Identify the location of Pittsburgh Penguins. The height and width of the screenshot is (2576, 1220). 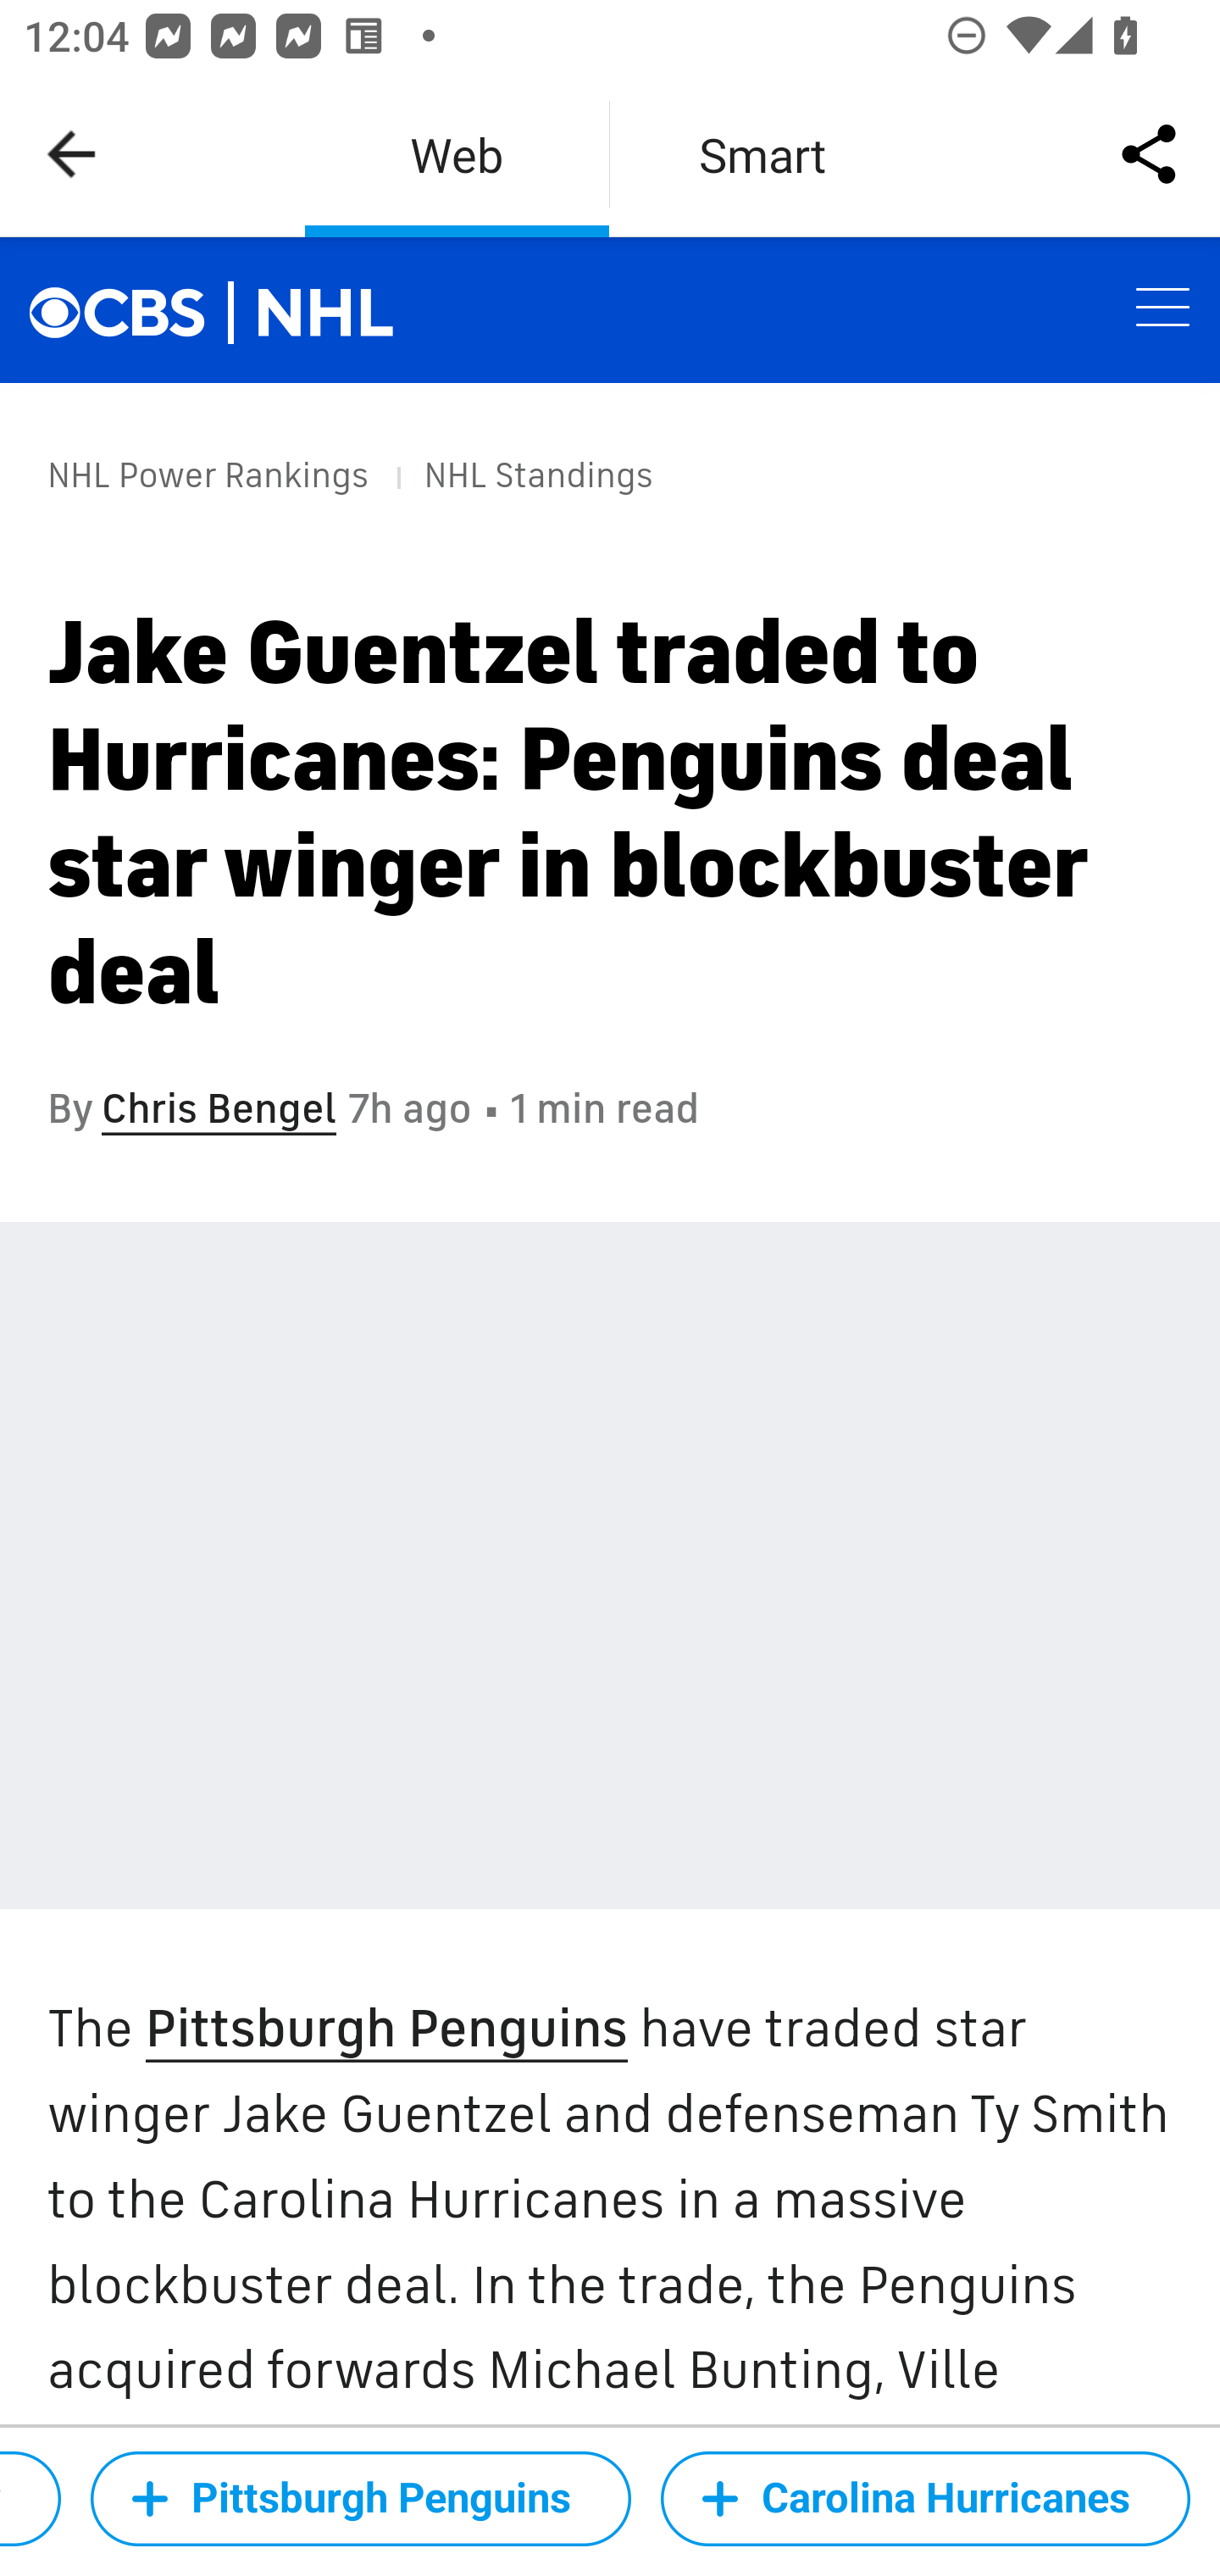
(360, 2498).